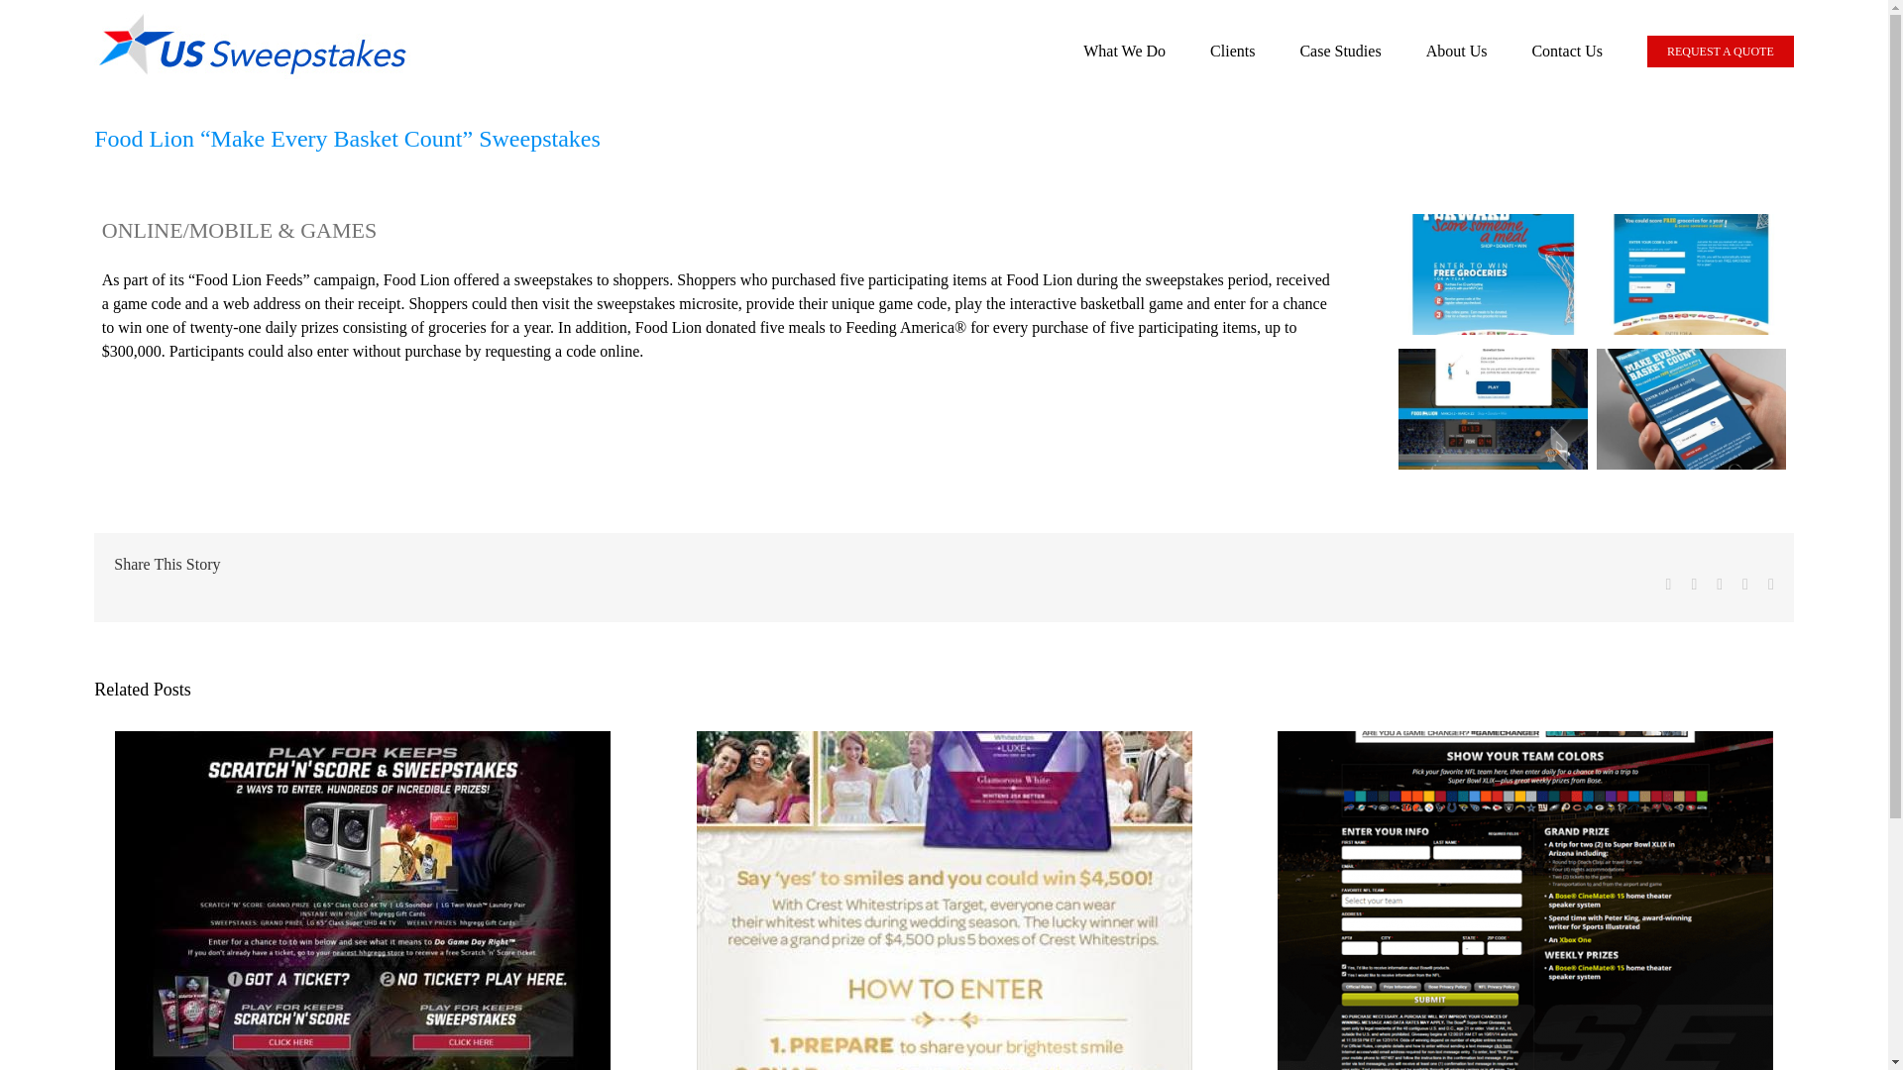  Describe the element at coordinates (1493, 276) in the screenshot. I see `FoodLion-CaseStudyImage-01` at that location.